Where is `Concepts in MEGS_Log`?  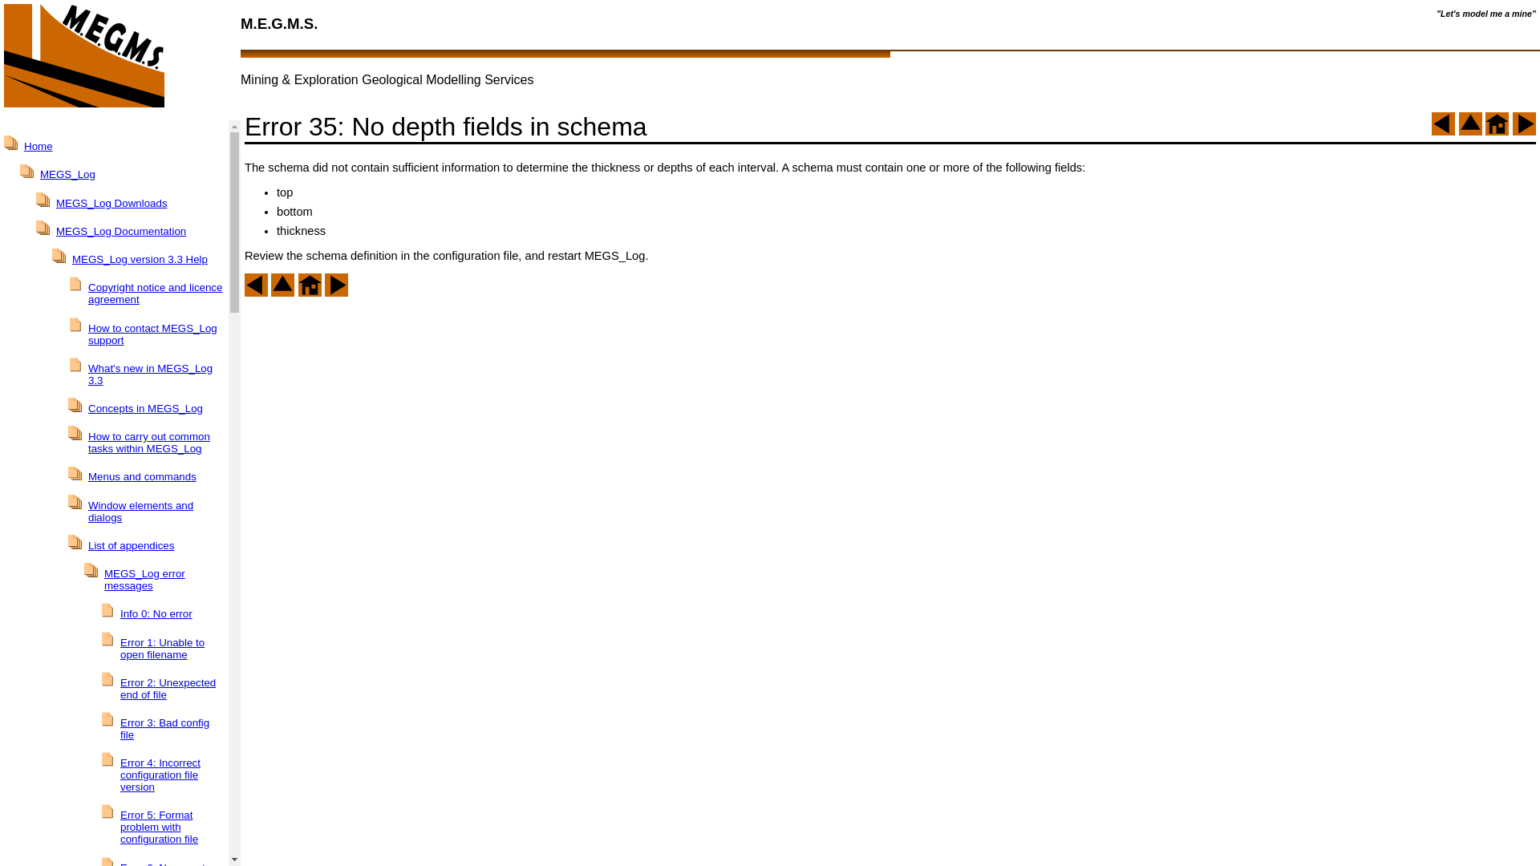 Concepts in MEGS_Log is located at coordinates (146, 409).